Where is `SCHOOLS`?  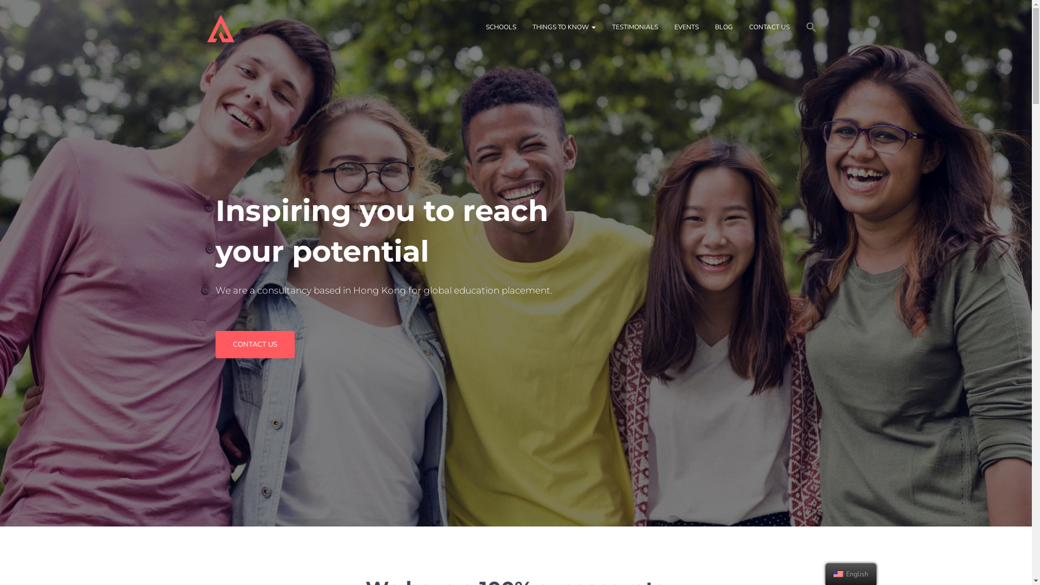
SCHOOLS is located at coordinates (501, 27).